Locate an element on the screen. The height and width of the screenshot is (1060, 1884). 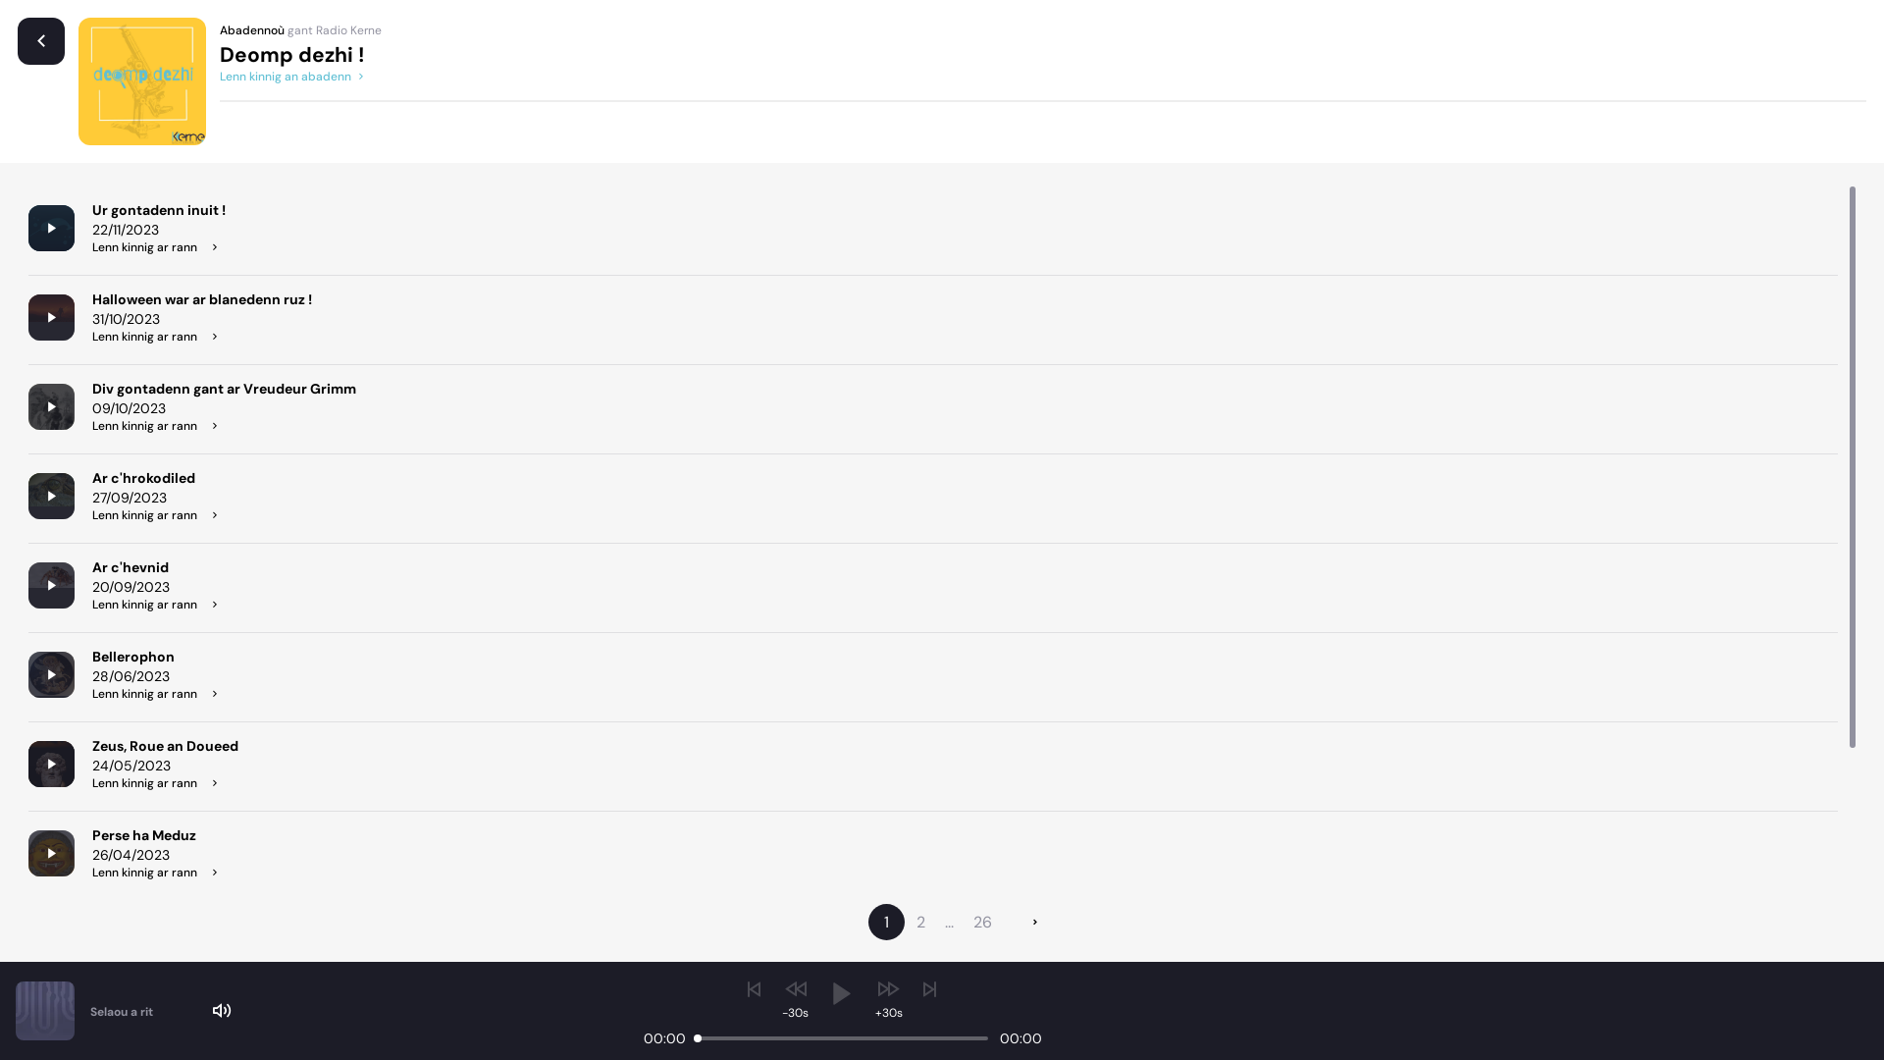
Ur gontadenn inuit ! is located at coordinates (159, 210).